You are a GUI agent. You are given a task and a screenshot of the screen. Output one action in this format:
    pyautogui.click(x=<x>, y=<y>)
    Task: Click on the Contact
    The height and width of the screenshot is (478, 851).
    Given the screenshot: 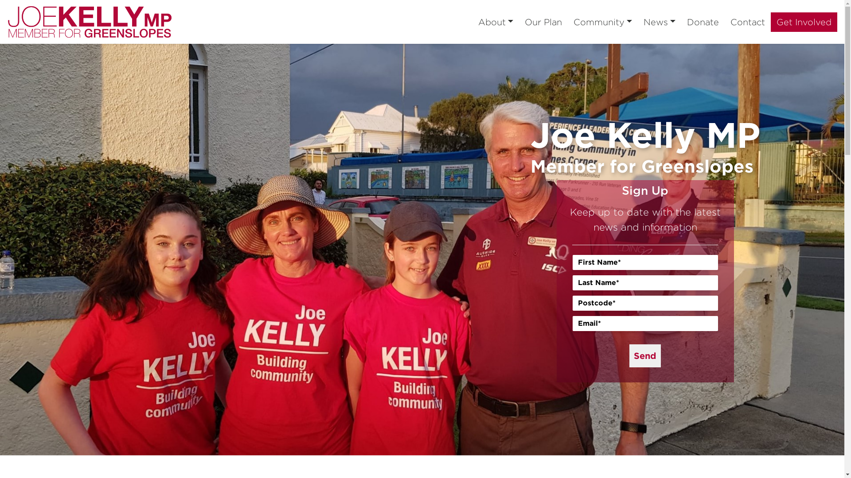 What is the action you would take?
    pyautogui.click(x=748, y=22)
    